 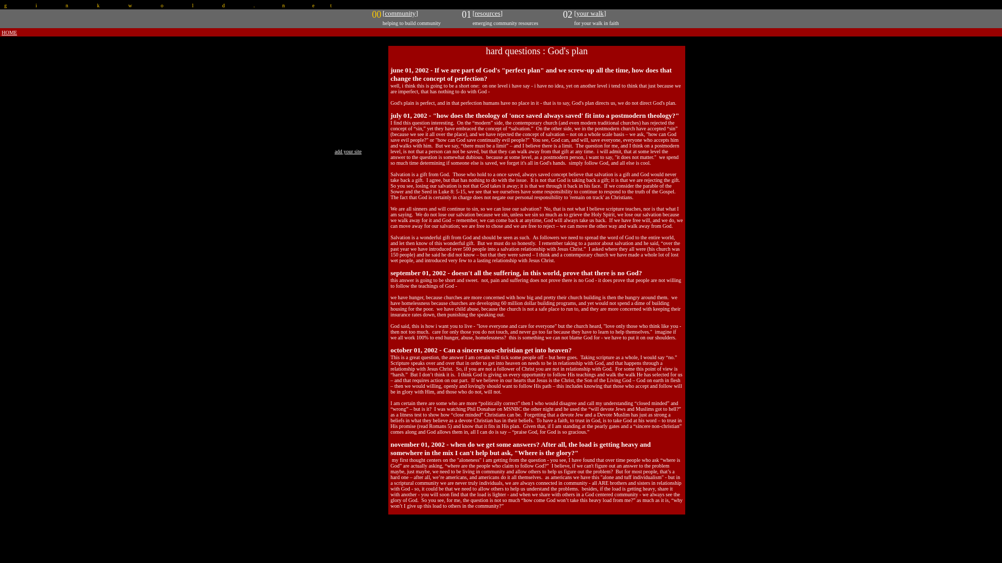 What do you see at coordinates (487, 13) in the screenshot?
I see `resources` at bounding box center [487, 13].